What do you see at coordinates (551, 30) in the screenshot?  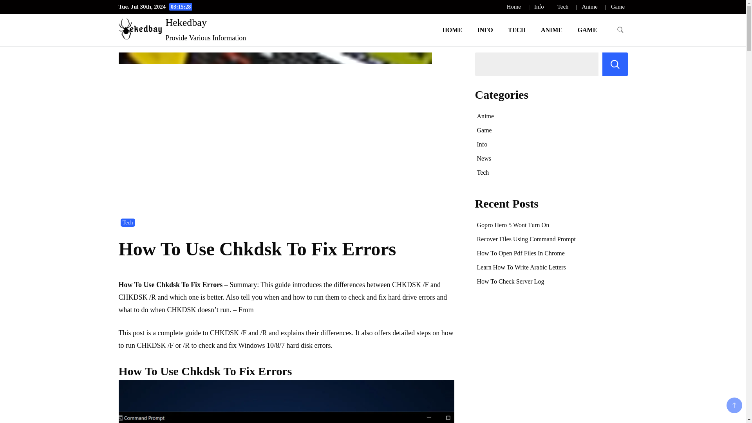 I see `ANIME` at bounding box center [551, 30].